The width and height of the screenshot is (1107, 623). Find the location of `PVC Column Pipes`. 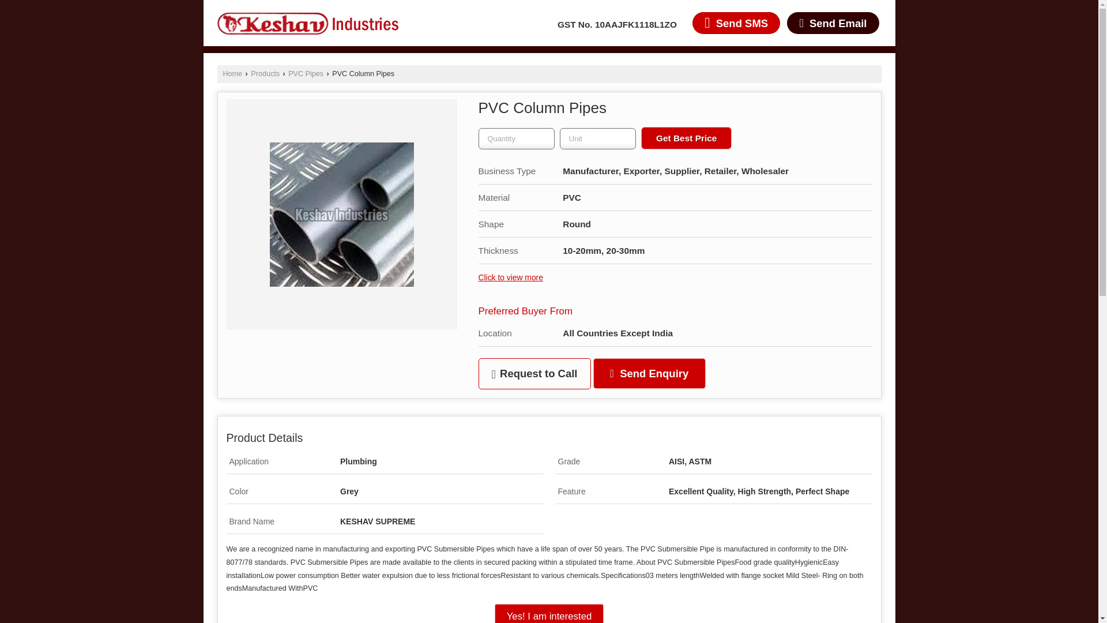

PVC Column Pipes is located at coordinates (342, 215).